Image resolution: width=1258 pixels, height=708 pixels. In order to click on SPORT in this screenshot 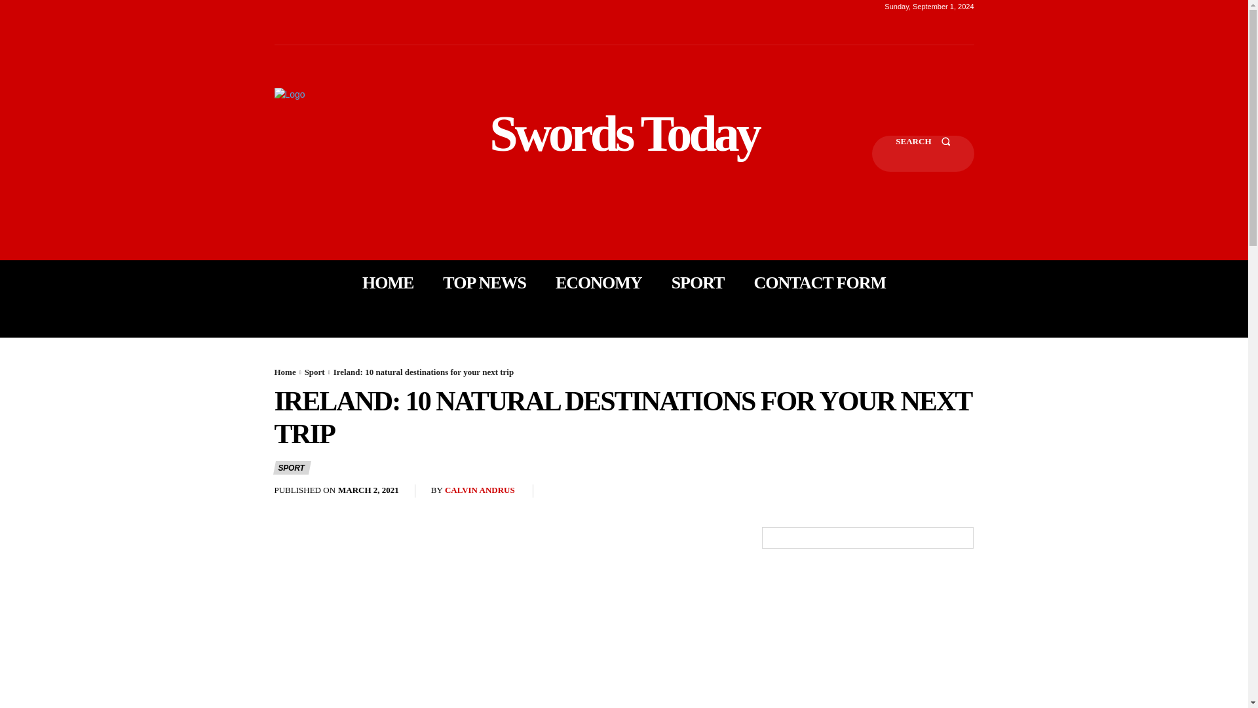, I will do `click(698, 283)`.